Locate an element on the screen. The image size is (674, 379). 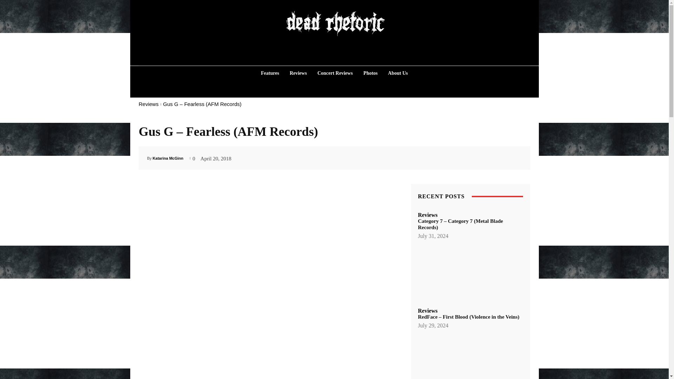
0 is located at coordinates (192, 158).